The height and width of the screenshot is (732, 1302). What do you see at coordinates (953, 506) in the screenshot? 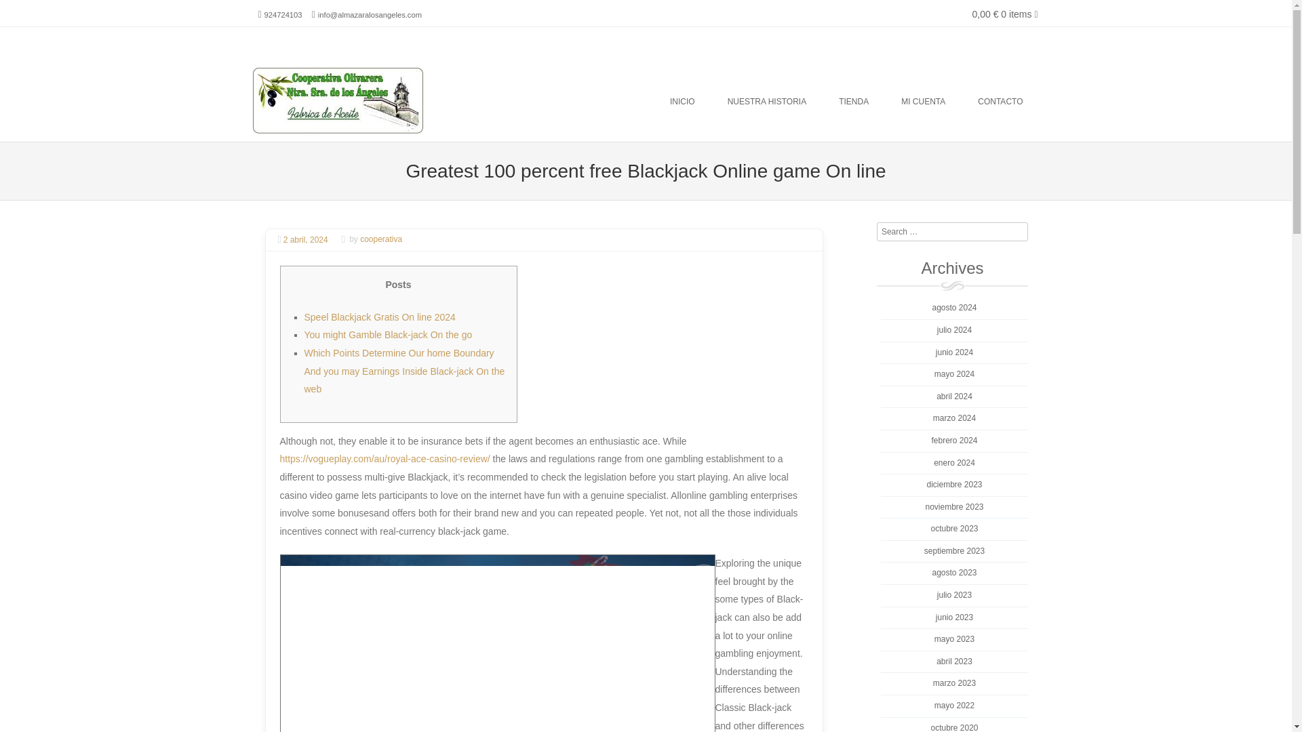
I see `noviembre 2023` at bounding box center [953, 506].